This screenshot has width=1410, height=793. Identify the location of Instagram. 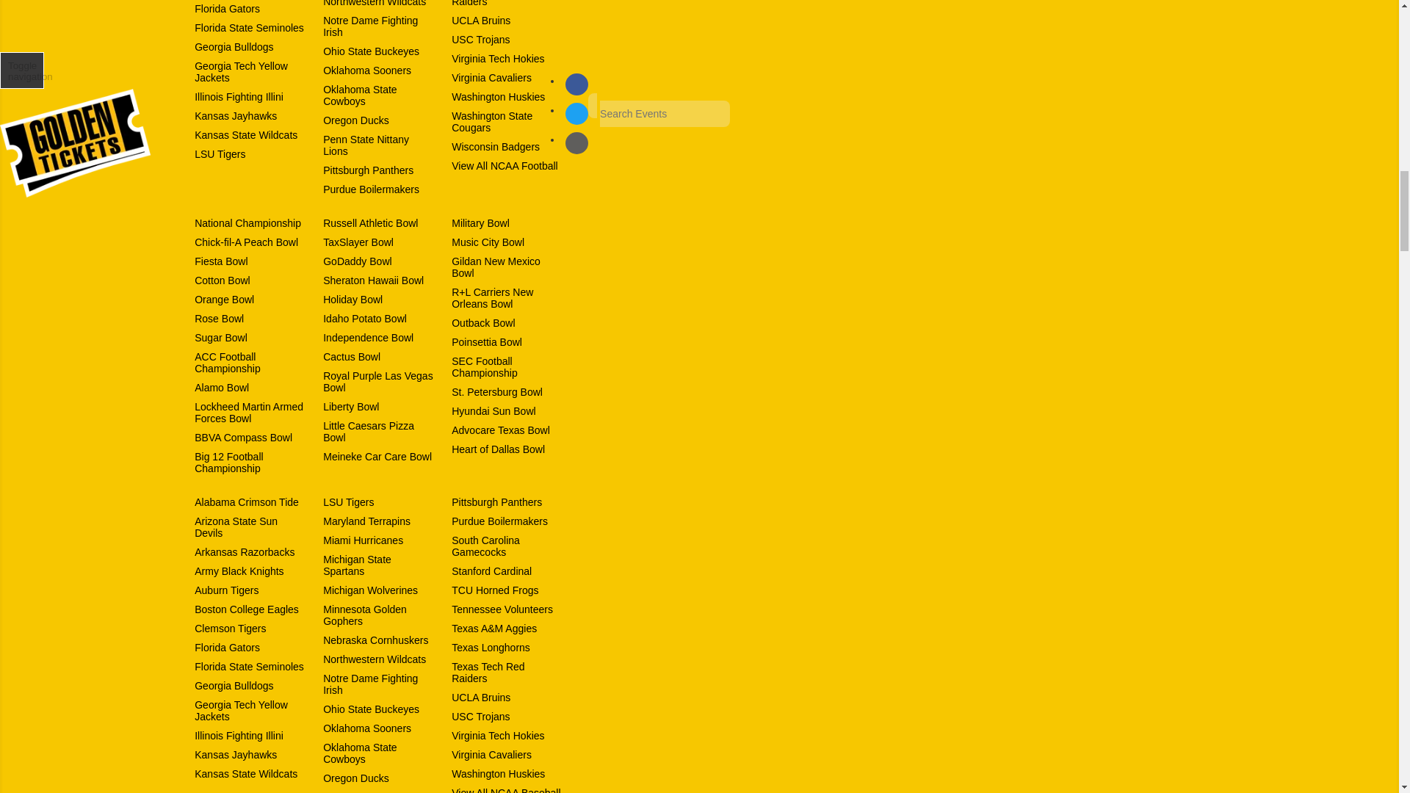
(576, 142).